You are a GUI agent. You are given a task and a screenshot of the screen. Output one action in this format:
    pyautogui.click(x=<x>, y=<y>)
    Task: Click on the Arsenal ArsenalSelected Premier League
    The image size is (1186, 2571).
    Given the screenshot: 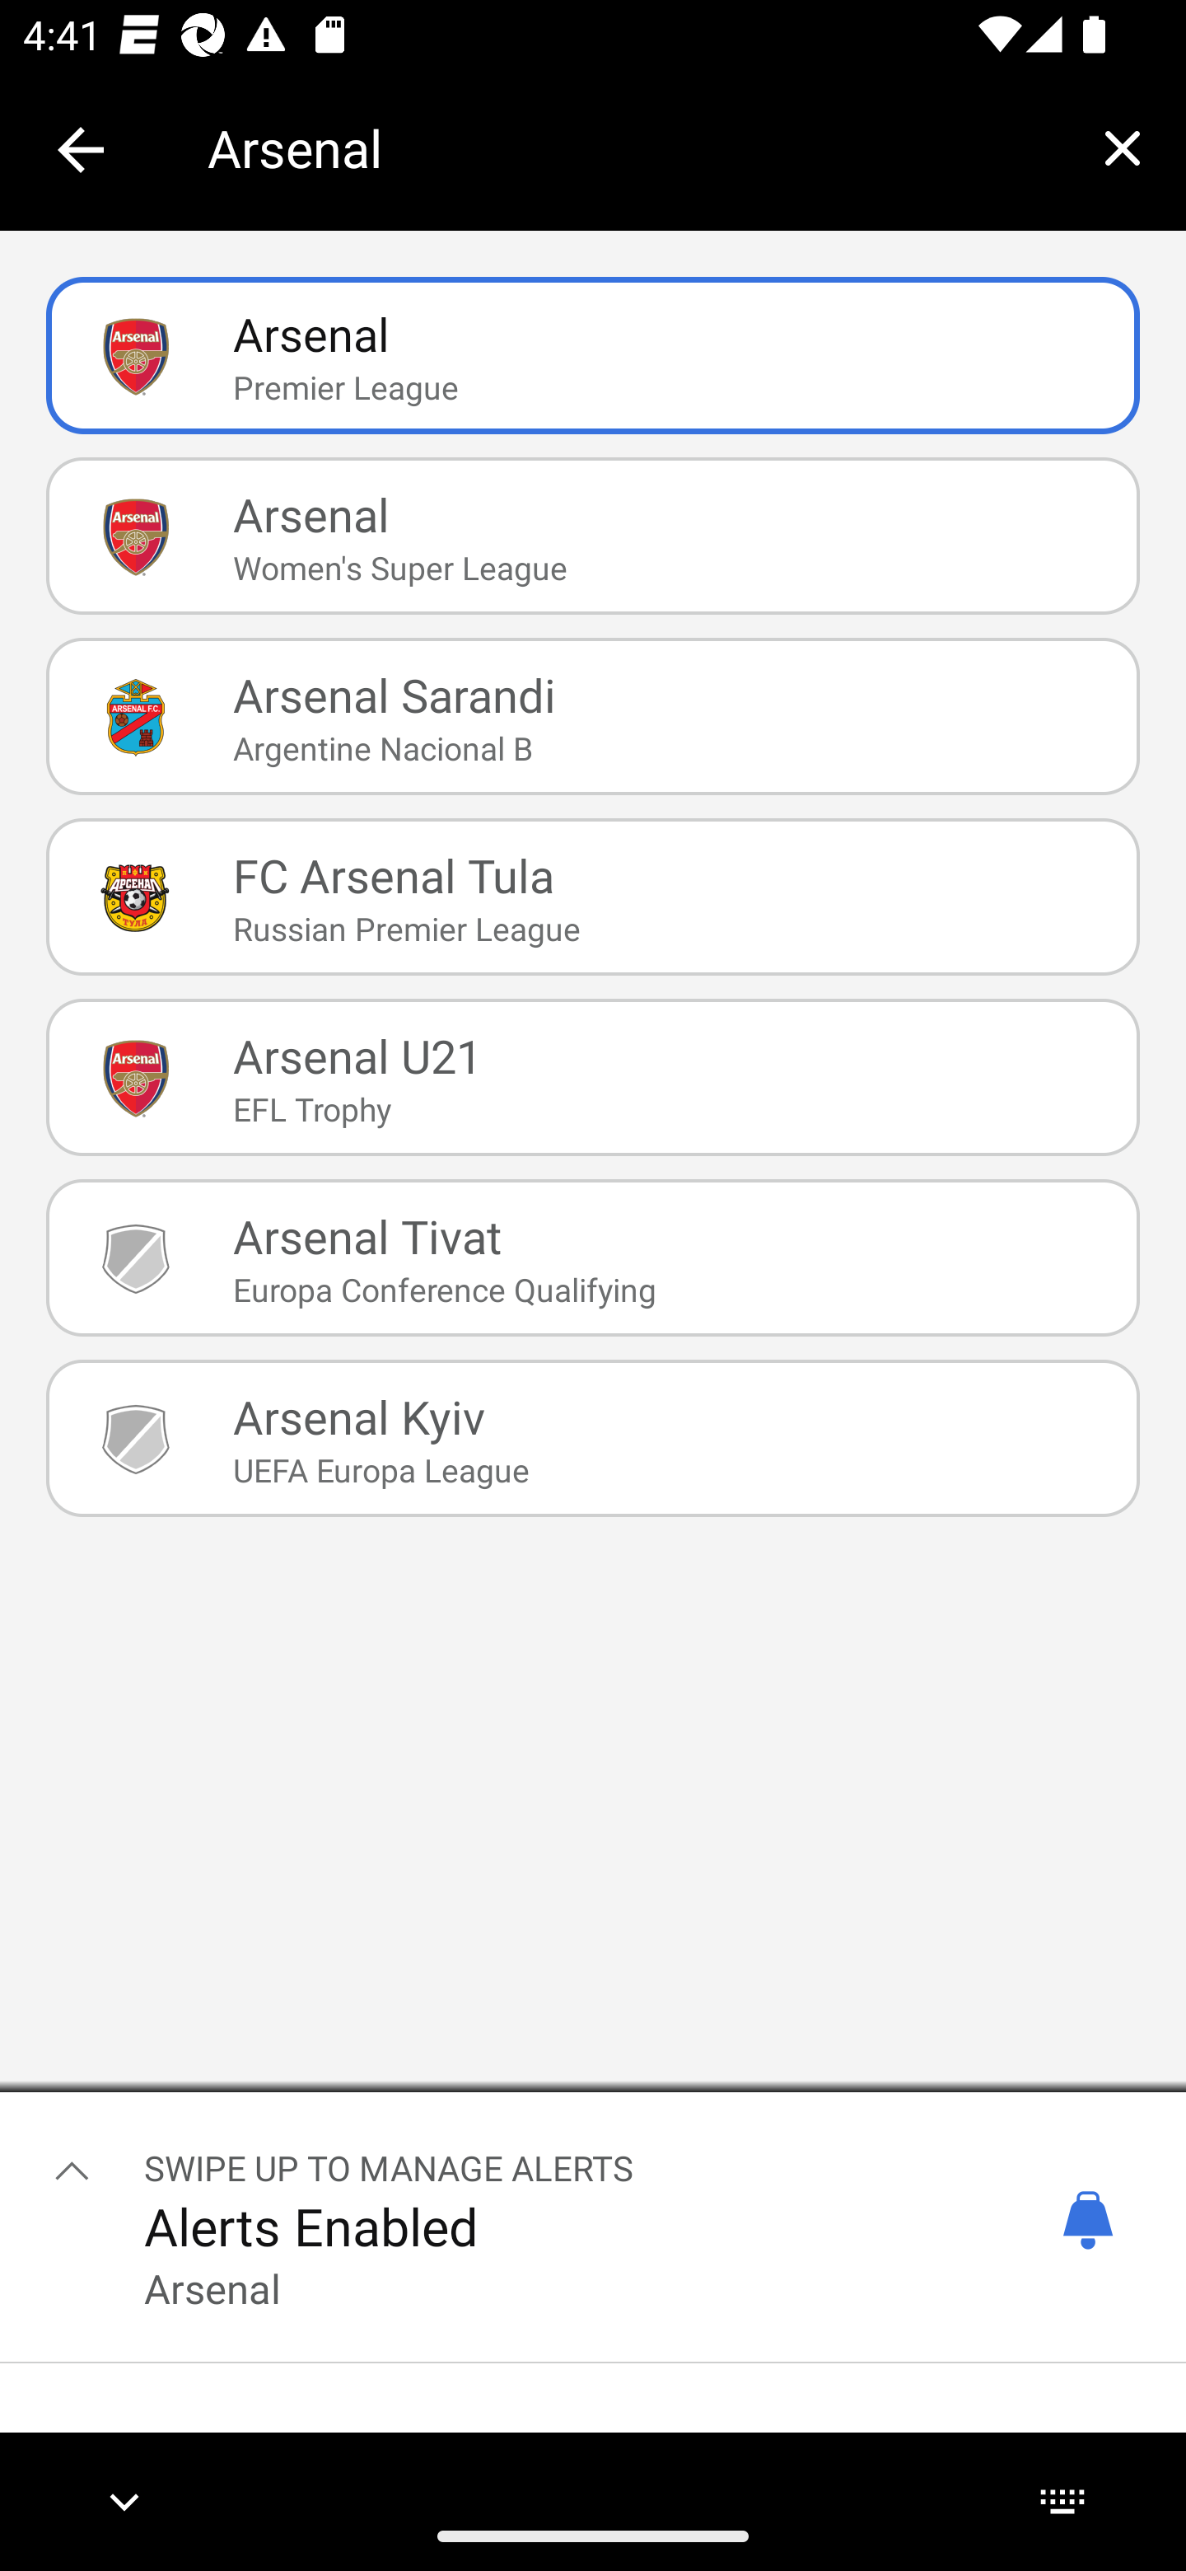 What is the action you would take?
    pyautogui.click(x=593, y=356)
    